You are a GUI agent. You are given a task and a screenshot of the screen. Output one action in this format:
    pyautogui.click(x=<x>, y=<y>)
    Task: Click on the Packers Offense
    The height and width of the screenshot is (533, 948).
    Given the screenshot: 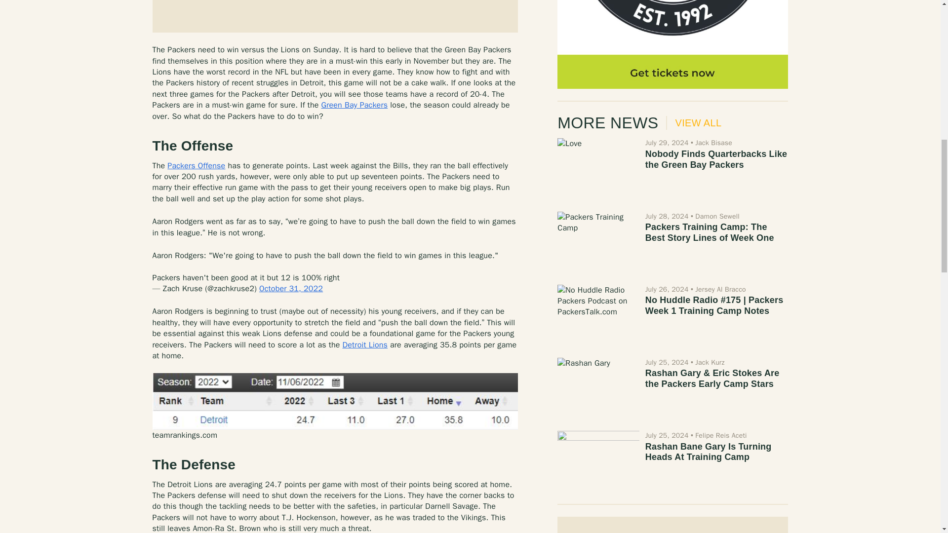 What is the action you would take?
    pyautogui.click(x=197, y=166)
    